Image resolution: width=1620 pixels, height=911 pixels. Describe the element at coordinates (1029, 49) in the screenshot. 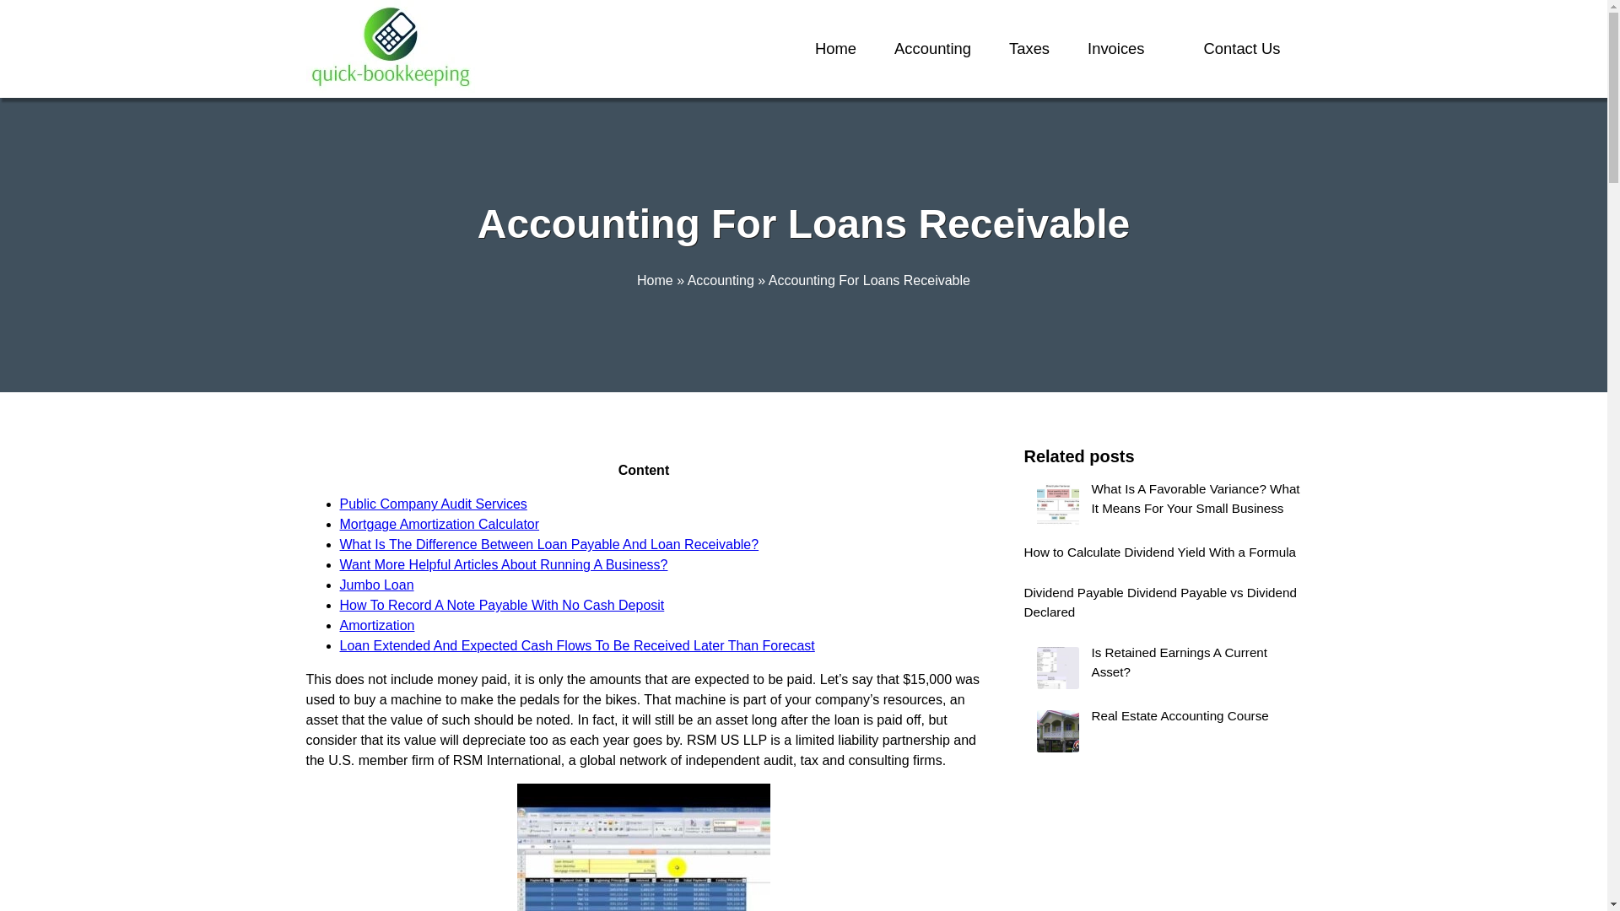

I see `Taxes` at that location.